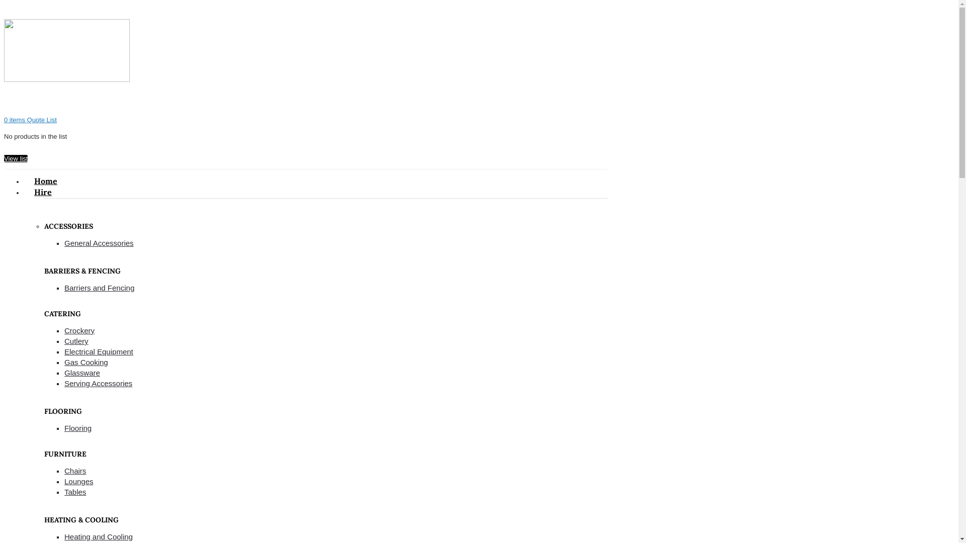  Describe the element at coordinates (99, 383) in the screenshot. I see `Serving Accessories` at that location.